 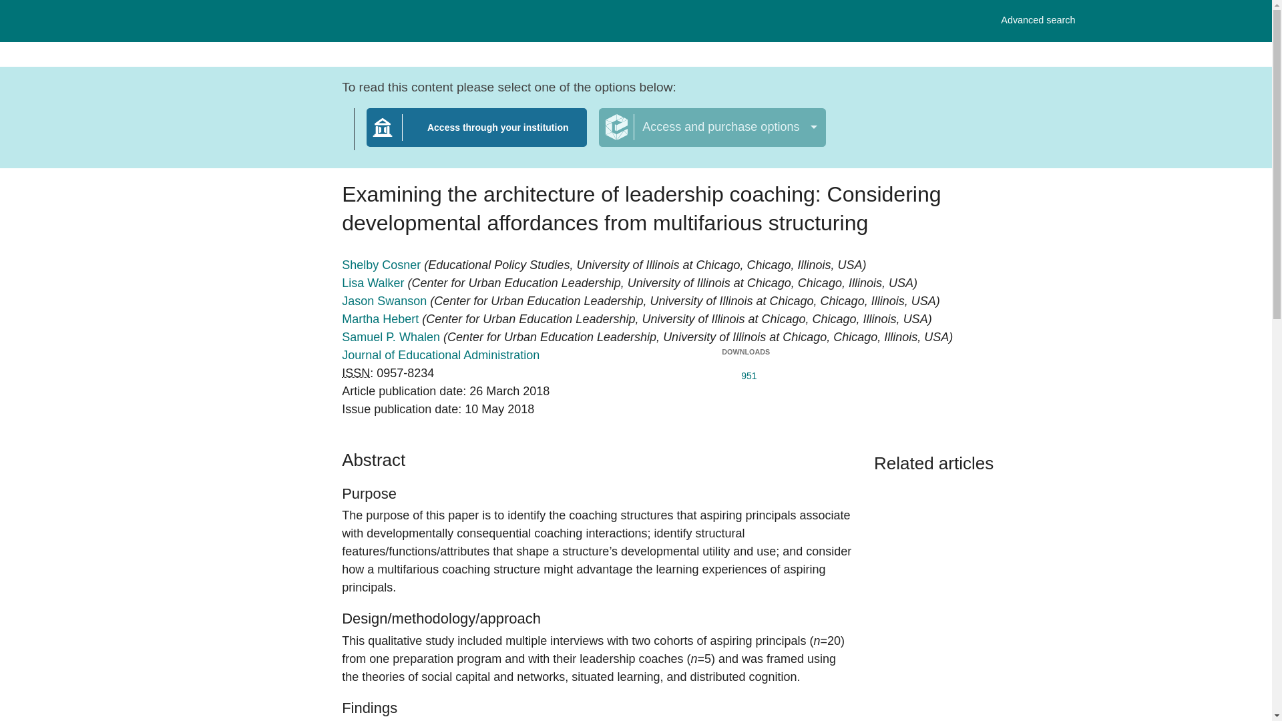 I want to click on Journal of Educational Administration, so click(x=712, y=128).